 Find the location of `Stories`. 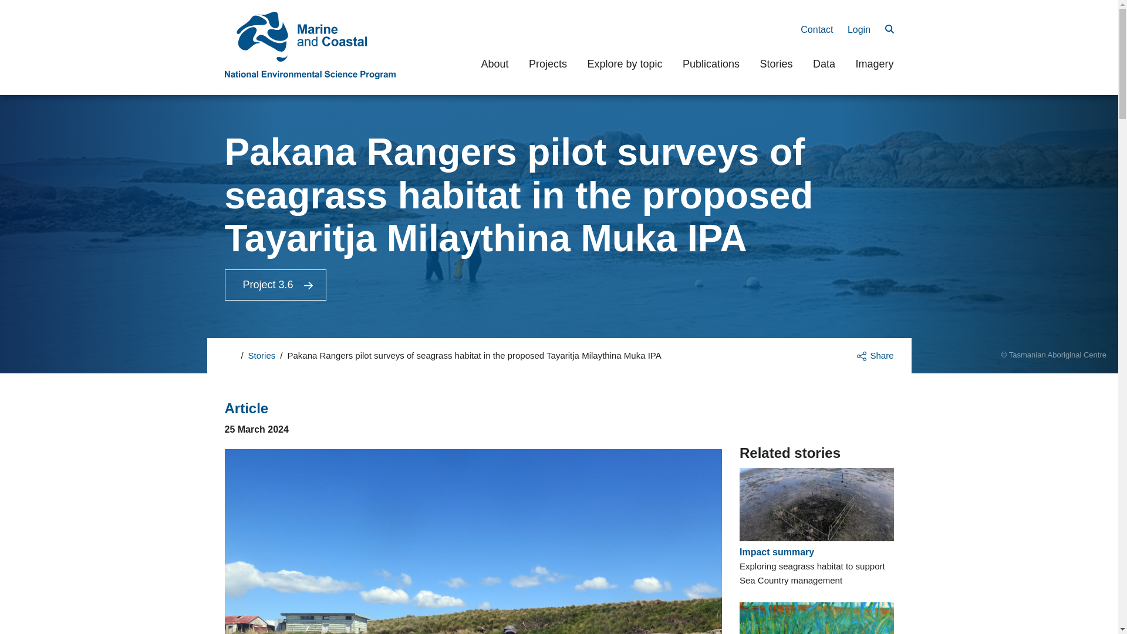

Stories is located at coordinates (776, 63).